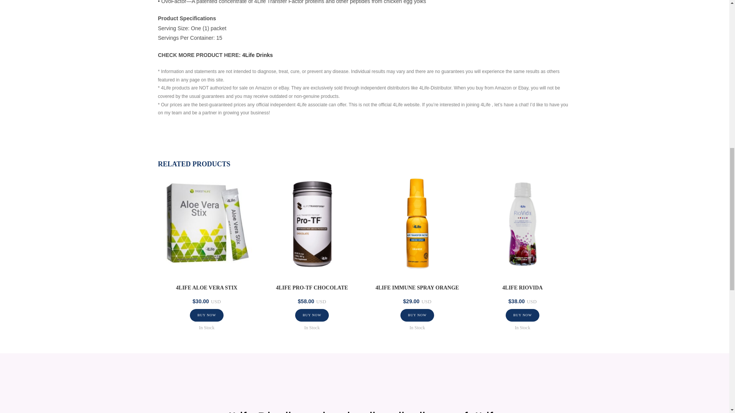 Image resolution: width=735 pixels, height=413 pixels. I want to click on 4LIFE ALOE VERA STIX, so click(207, 288).